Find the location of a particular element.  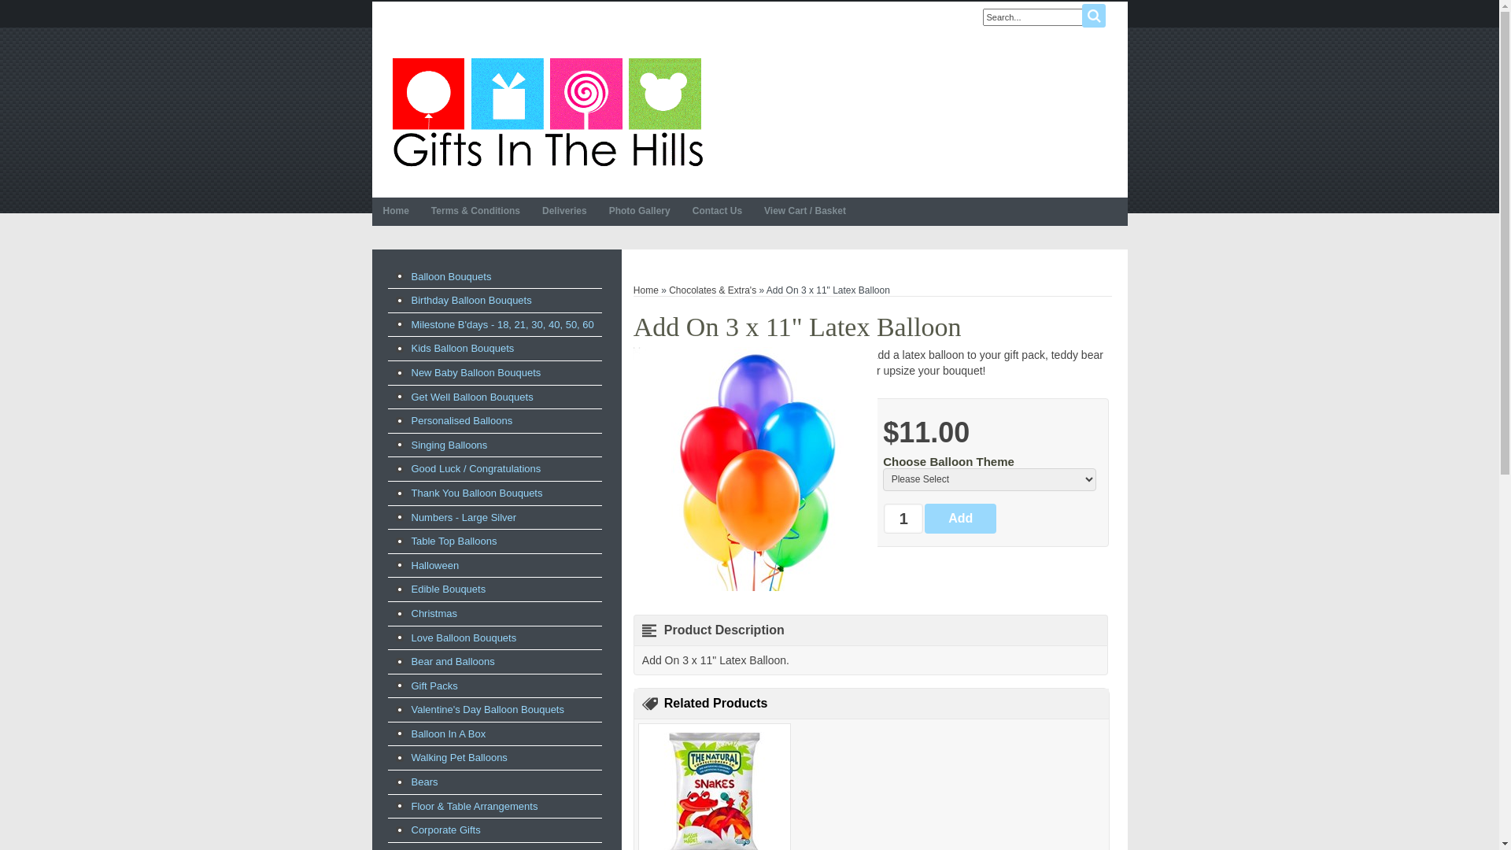

New Baby Balloon Bouquets is located at coordinates (494, 373).